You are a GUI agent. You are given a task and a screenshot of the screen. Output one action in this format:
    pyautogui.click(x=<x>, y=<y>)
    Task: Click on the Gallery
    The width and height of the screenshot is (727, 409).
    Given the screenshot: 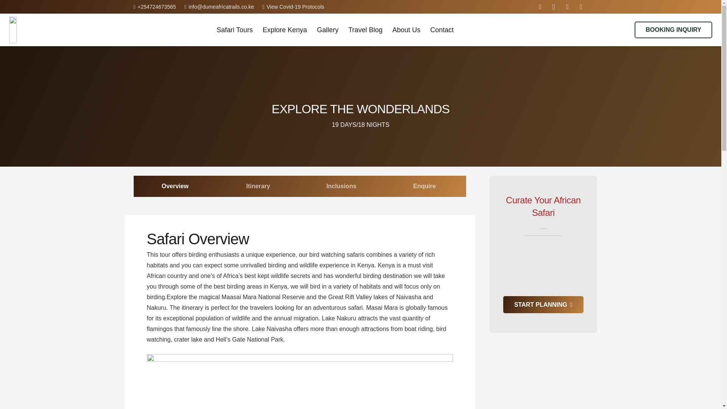 What is the action you would take?
    pyautogui.click(x=327, y=30)
    